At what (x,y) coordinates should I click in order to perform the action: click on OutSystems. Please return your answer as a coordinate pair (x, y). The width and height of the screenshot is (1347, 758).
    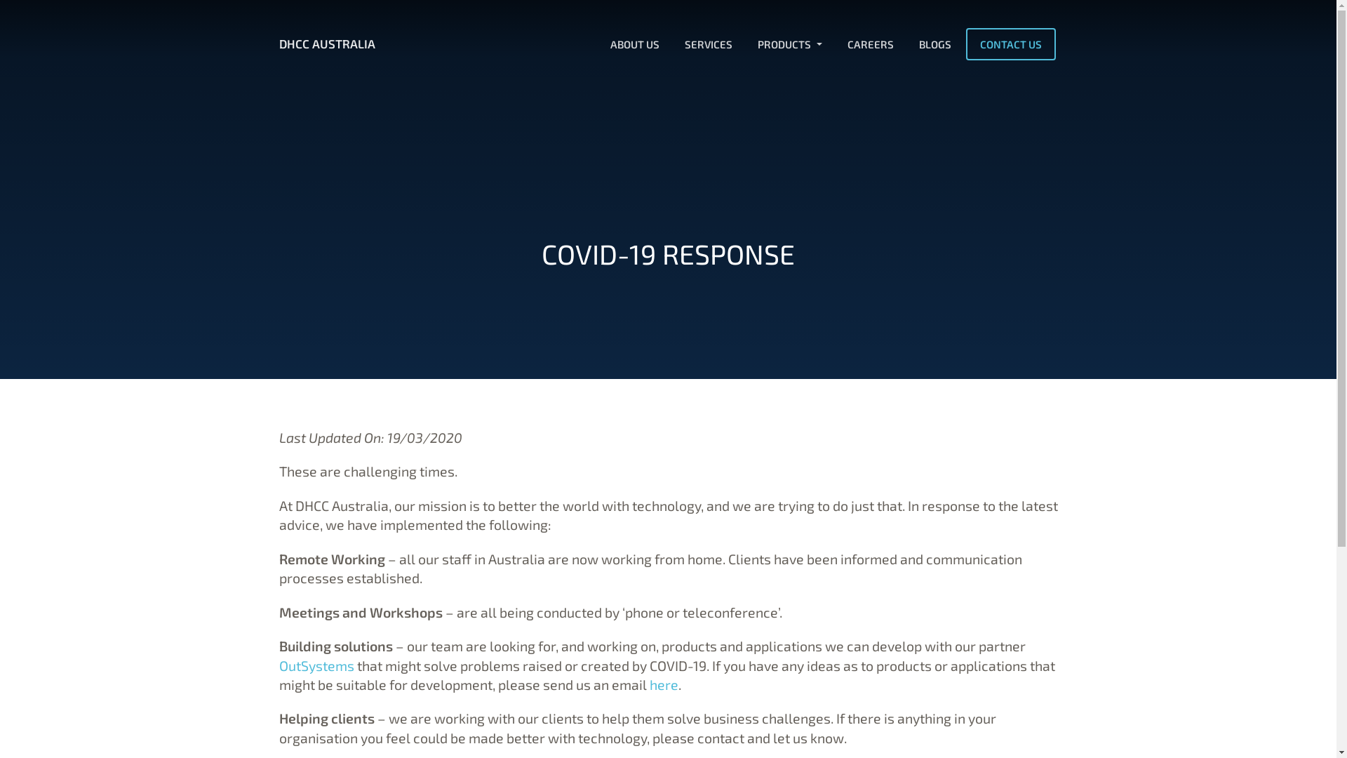
    Looking at the image, I should click on (316, 665).